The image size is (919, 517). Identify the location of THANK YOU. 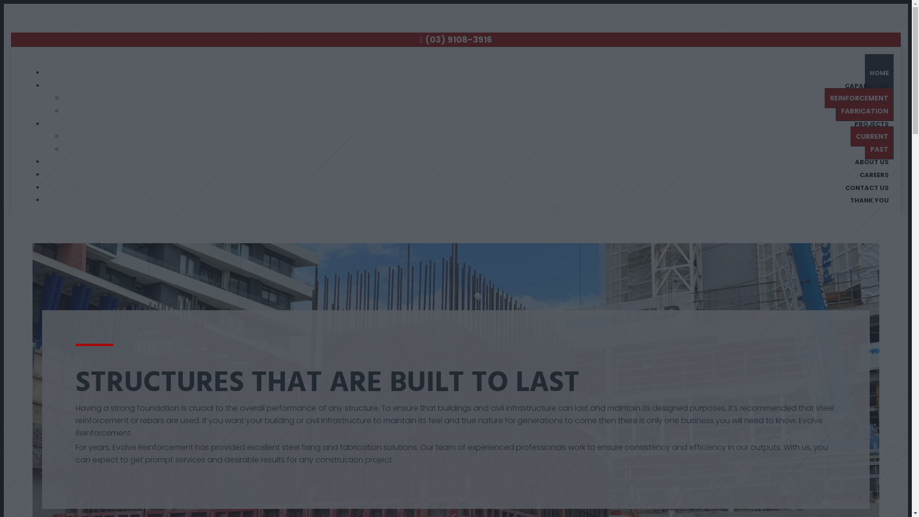
(869, 200).